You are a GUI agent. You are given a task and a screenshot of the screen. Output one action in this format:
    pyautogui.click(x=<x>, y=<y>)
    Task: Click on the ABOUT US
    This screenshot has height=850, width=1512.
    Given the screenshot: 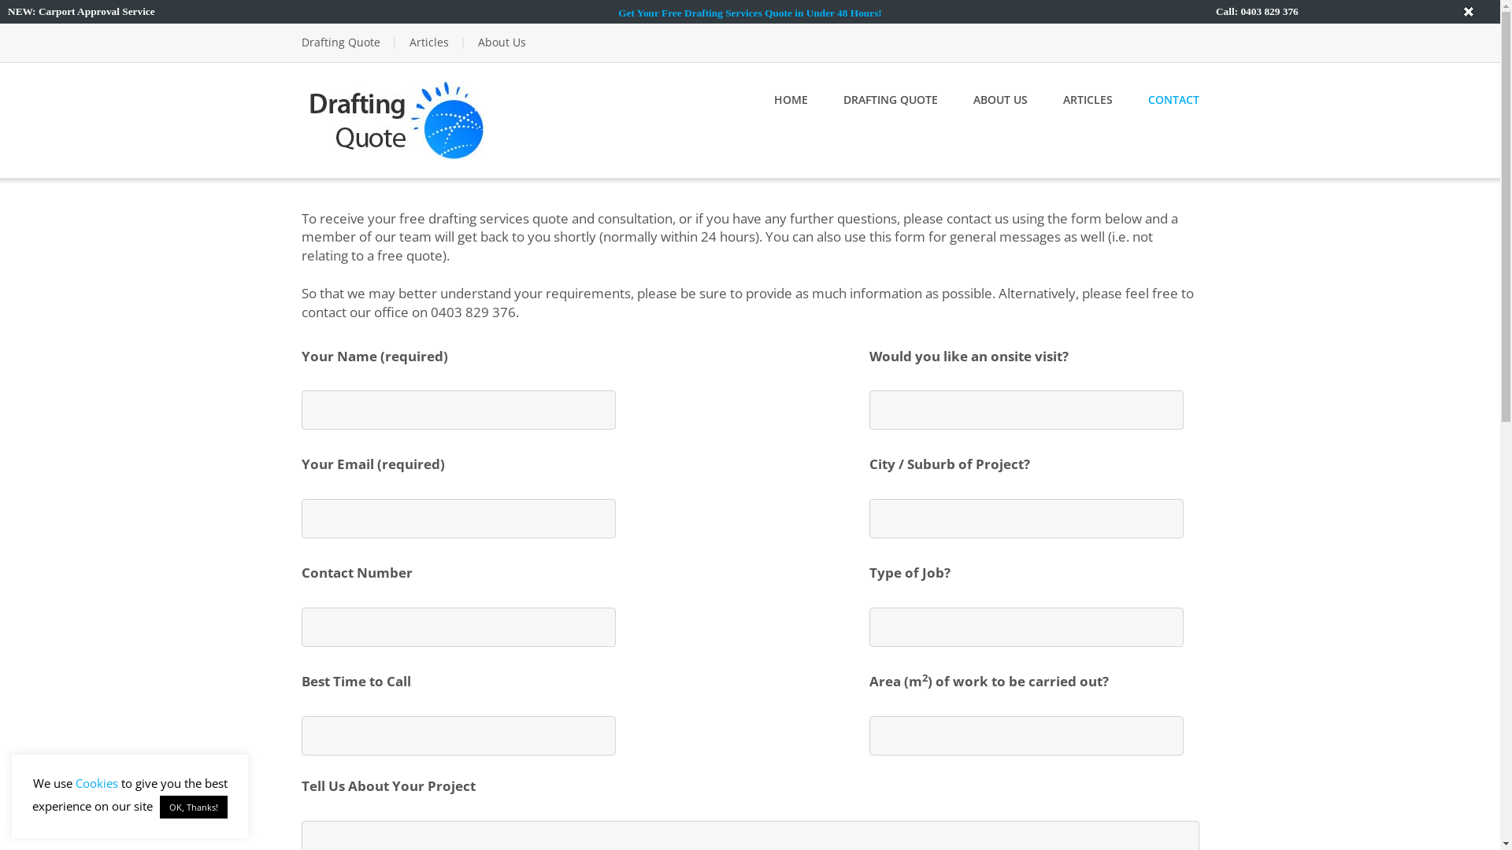 What is the action you would take?
    pyautogui.click(x=1000, y=100)
    